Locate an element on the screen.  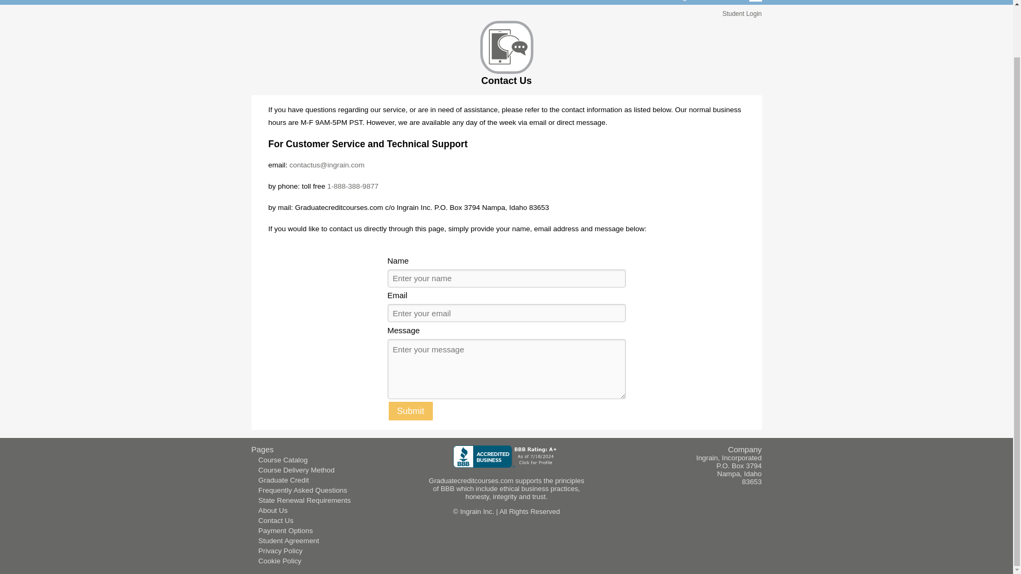
About Us is located at coordinates (273, 510).